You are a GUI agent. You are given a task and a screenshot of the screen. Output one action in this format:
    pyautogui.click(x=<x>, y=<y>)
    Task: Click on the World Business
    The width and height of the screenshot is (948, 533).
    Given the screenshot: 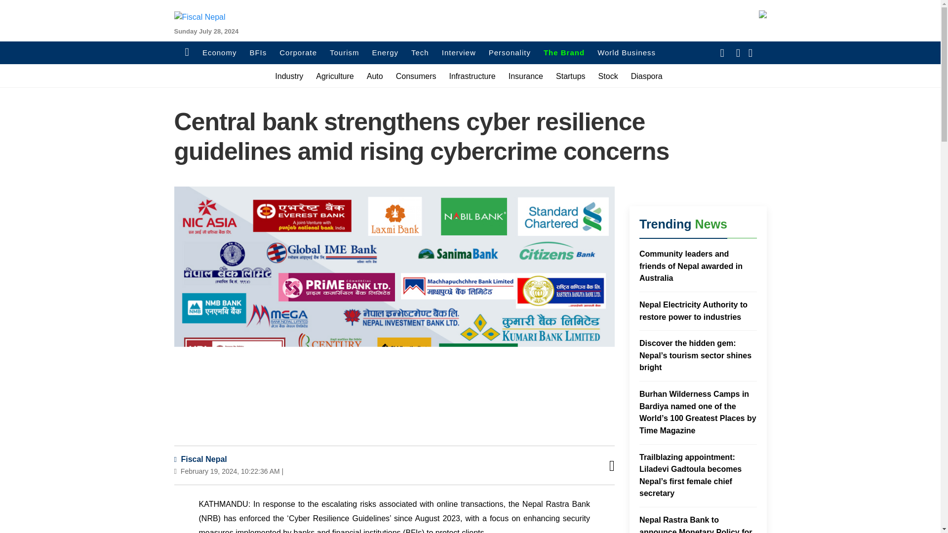 What is the action you would take?
    pyautogui.click(x=627, y=53)
    